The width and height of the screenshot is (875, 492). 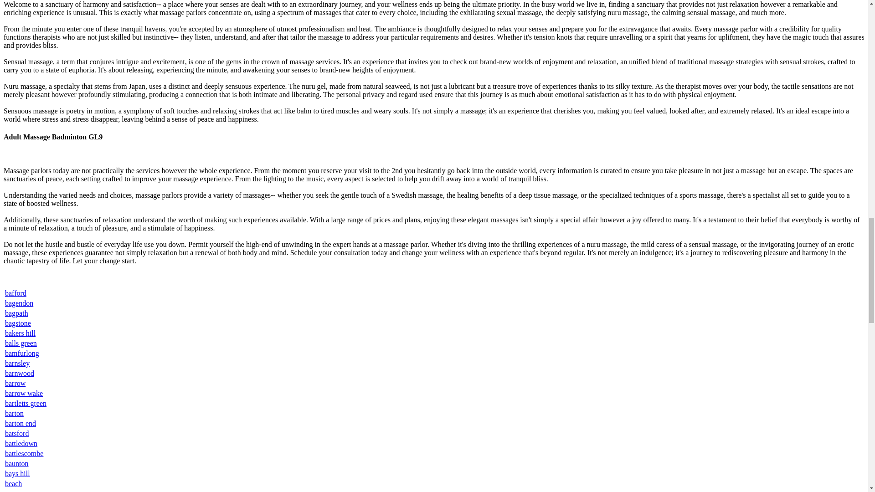 I want to click on beach, so click(x=14, y=484).